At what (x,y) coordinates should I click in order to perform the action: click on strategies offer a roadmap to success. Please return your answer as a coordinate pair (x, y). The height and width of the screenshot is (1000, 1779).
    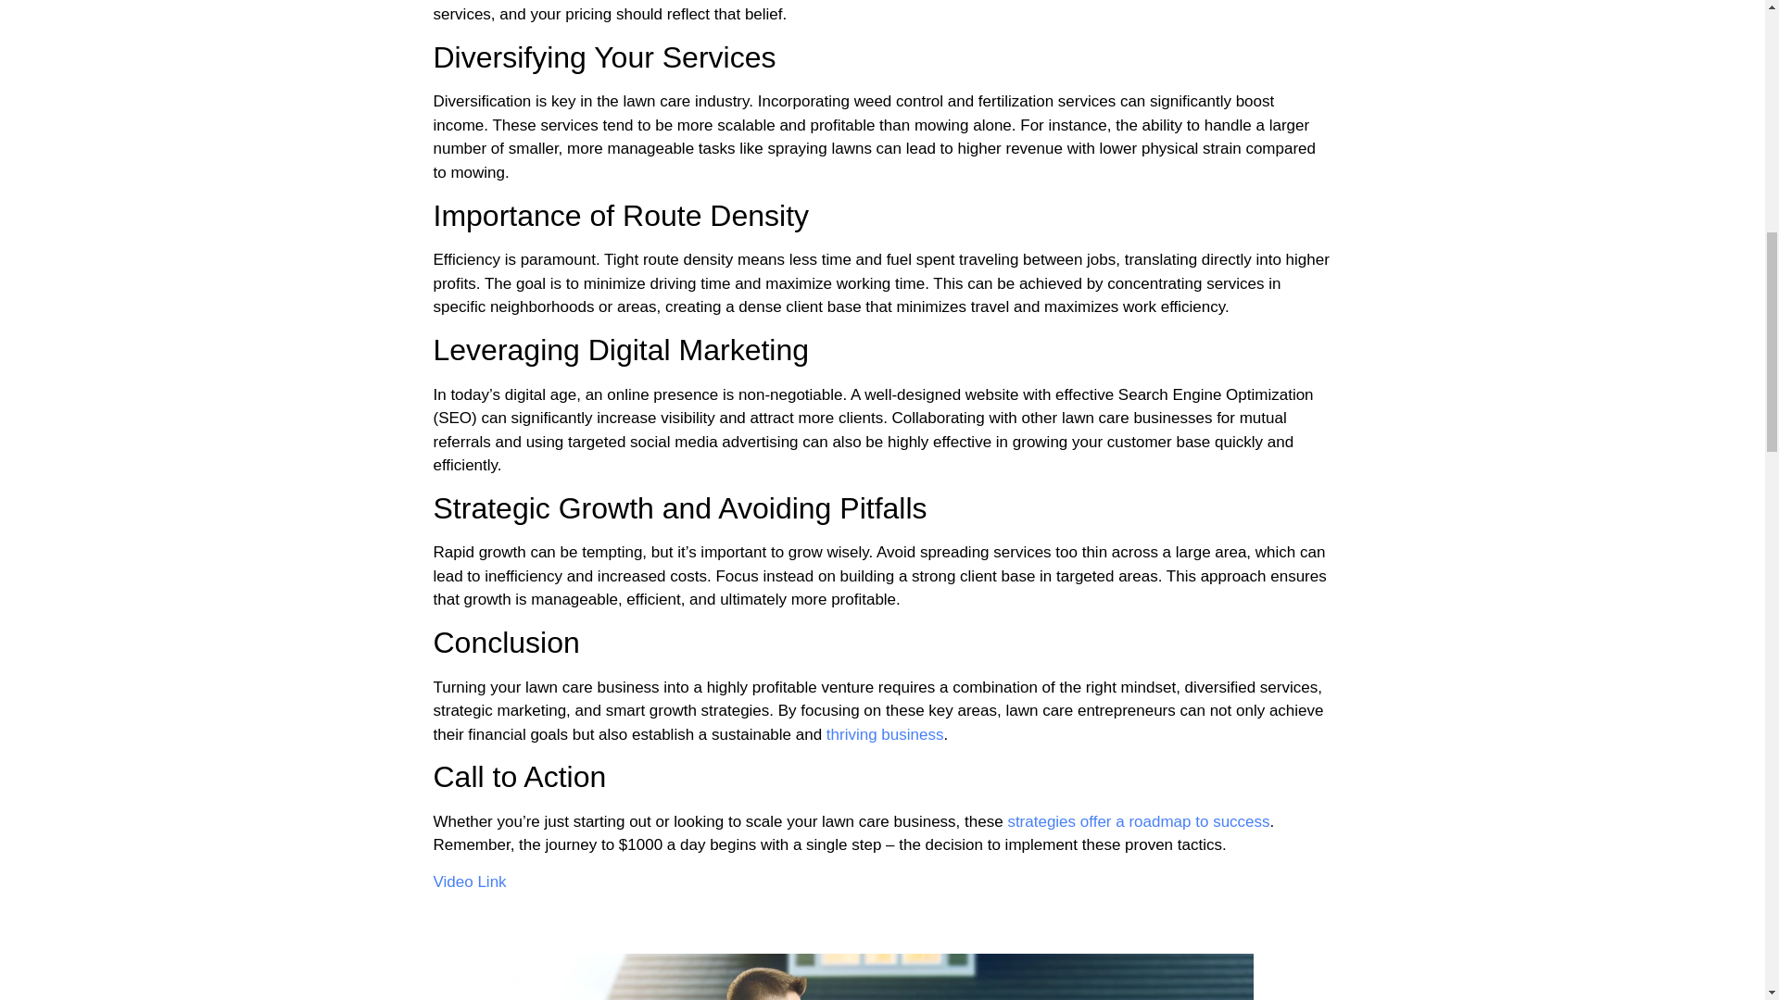
    Looking at the image, I should click on (1138, 822).